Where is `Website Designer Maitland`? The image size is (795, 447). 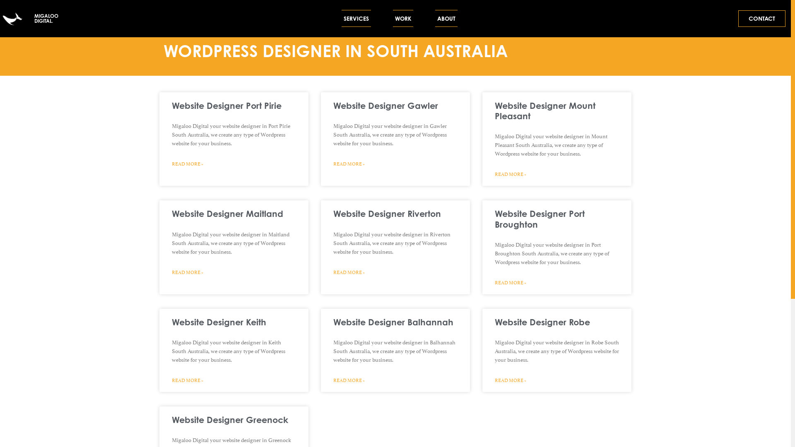
Website Designer Maitland is located at coordinates (228, 214).